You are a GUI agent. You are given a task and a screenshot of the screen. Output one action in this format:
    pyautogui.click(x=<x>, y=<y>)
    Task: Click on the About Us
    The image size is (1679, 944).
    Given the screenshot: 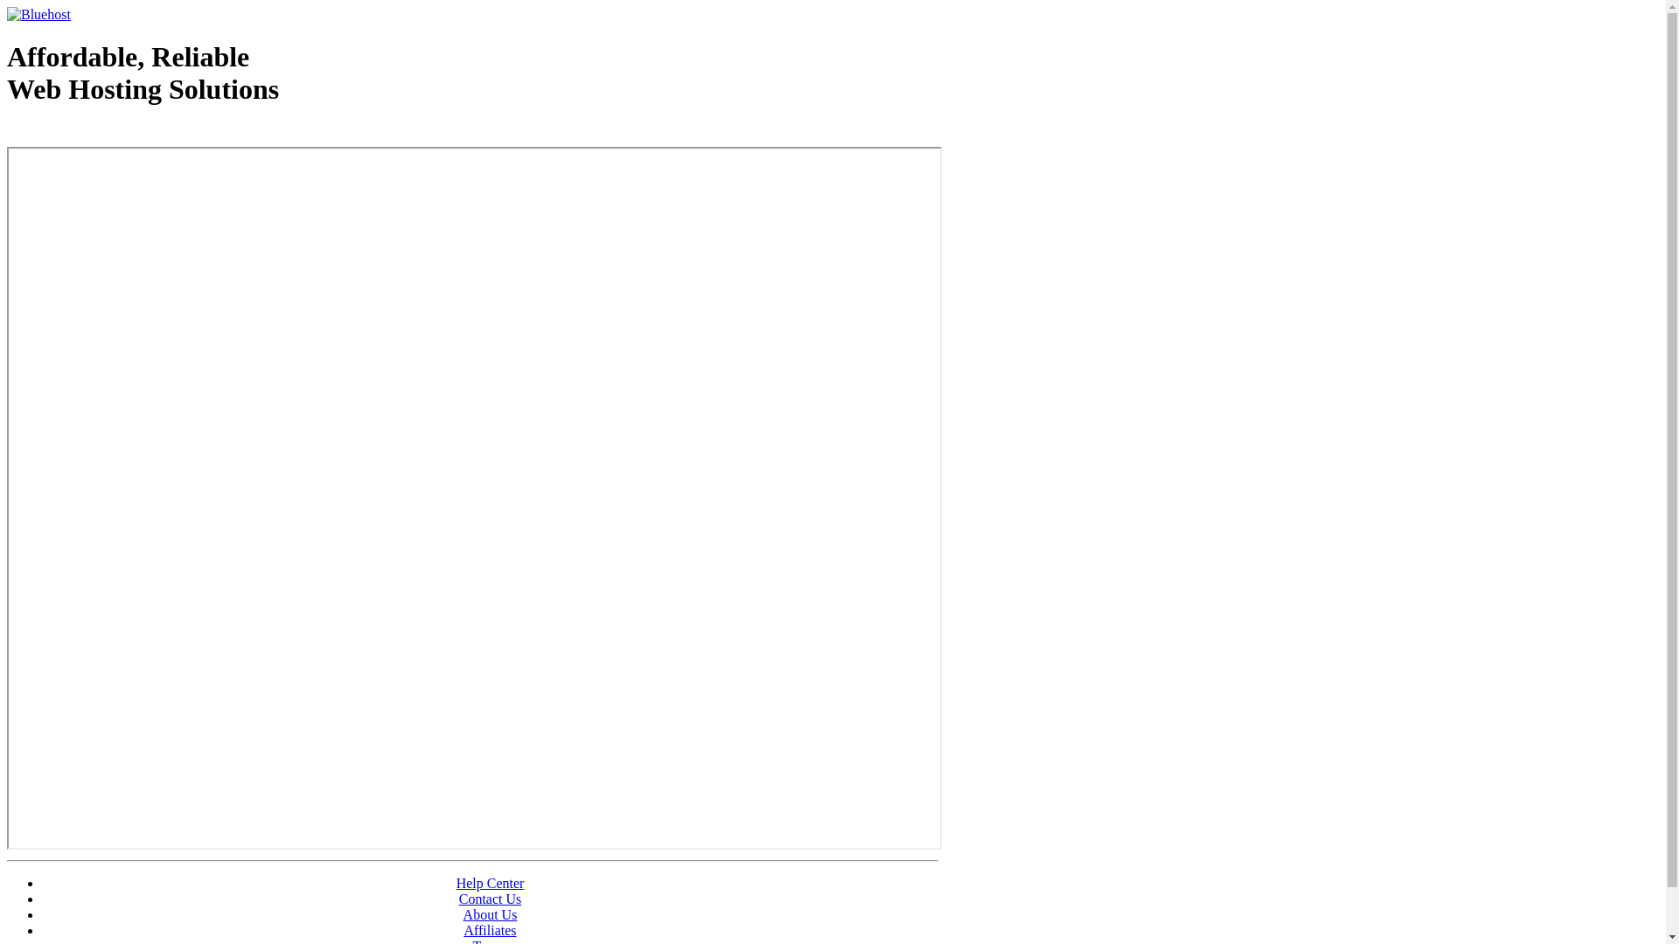 What is the action you would take?
    pyautogui.click(x=491, y=914)
    